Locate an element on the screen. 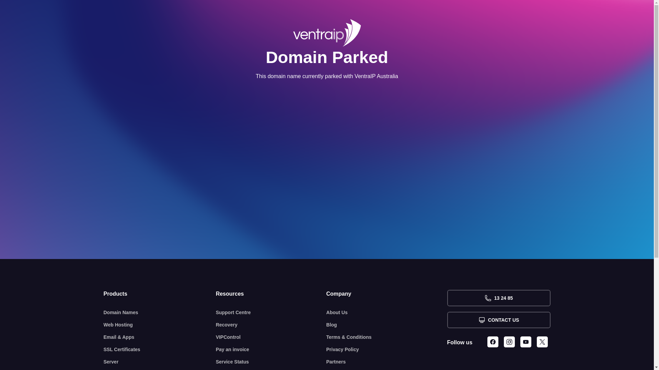 The width and height of the screenshot is (659, 370). Pay an invoice is located at coordinates (271, 349).